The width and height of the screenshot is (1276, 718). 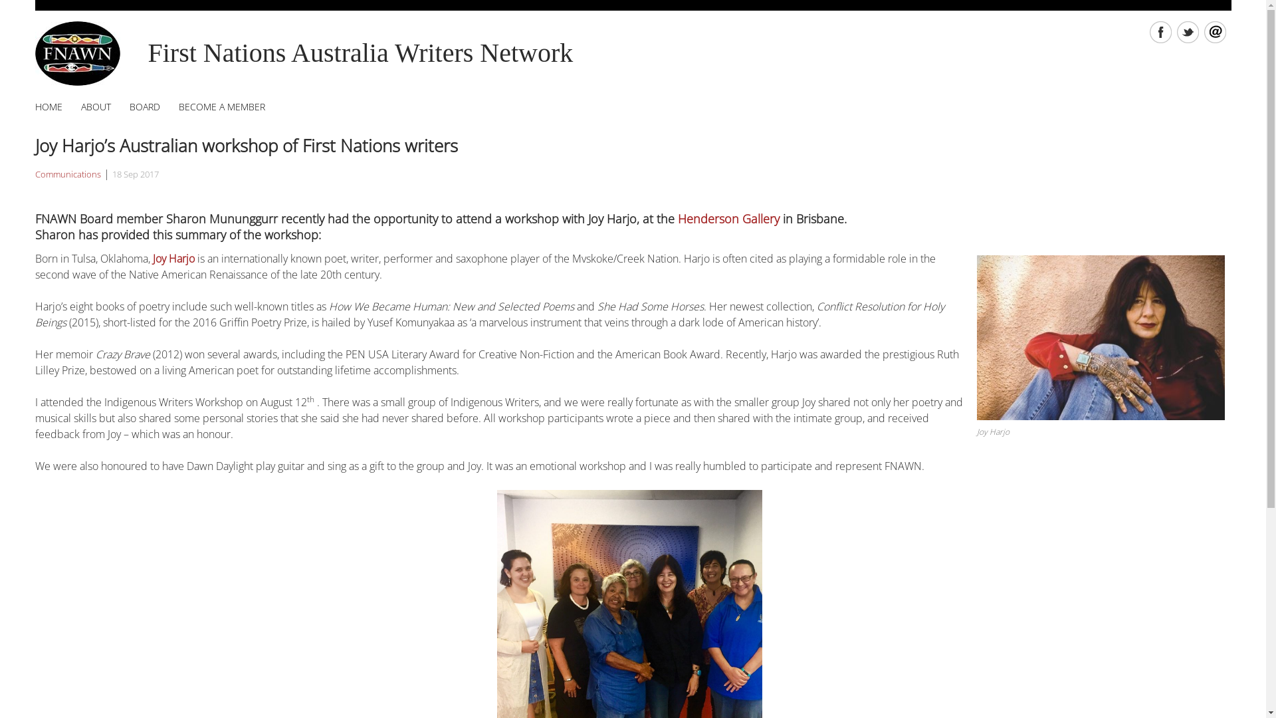 What do you see at coordinates (221, 107) in the screenshot?
I see `BECOME A MEMBER` at bounding box center [221, 107].